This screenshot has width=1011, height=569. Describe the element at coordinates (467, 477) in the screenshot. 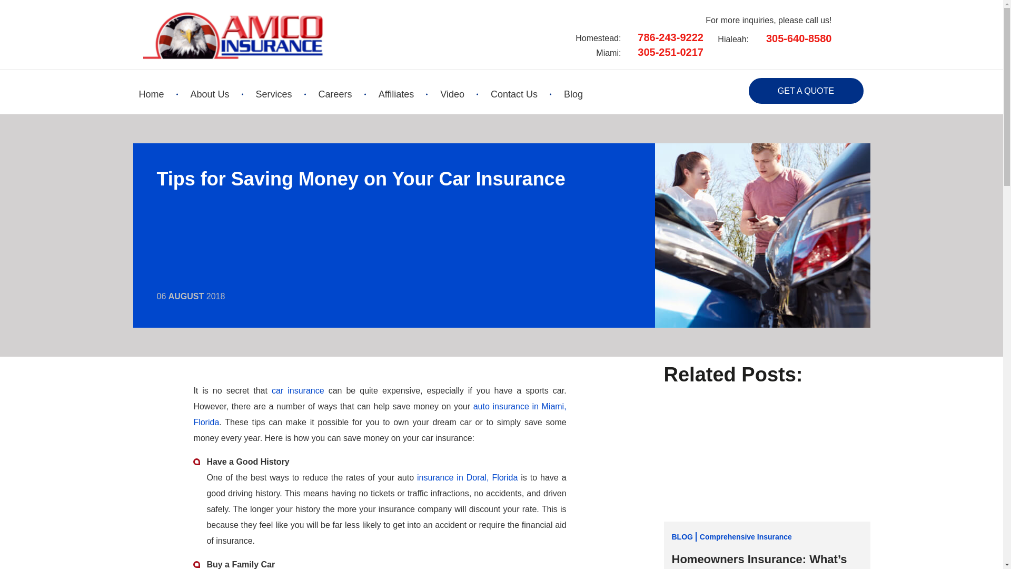

I see `Services` at that location.